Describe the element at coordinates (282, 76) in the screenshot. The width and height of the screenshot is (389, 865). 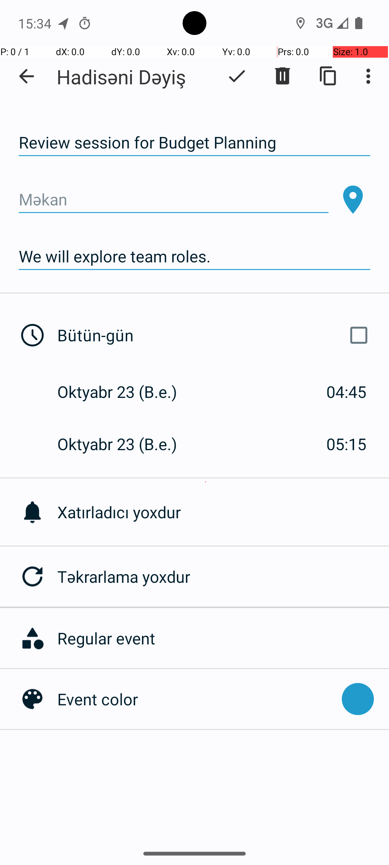
I see `Sil` at that location.